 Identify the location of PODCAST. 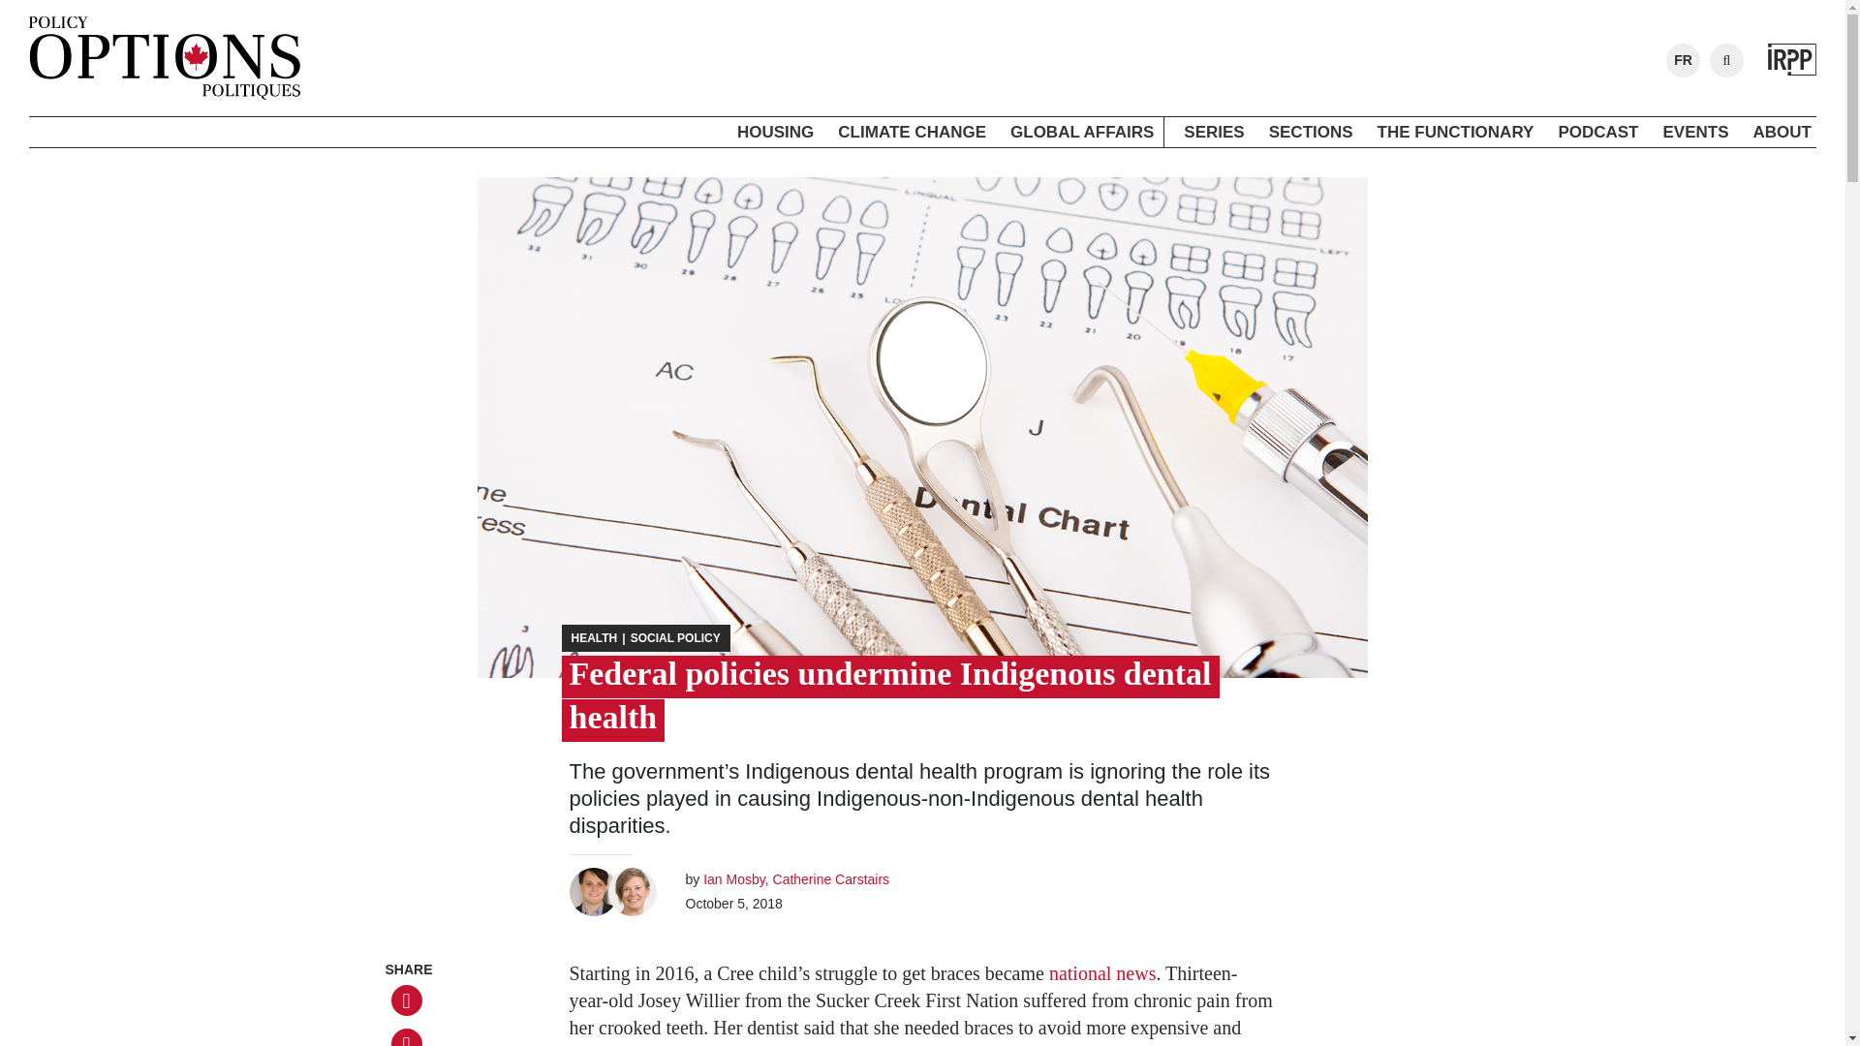
(1597, 133).